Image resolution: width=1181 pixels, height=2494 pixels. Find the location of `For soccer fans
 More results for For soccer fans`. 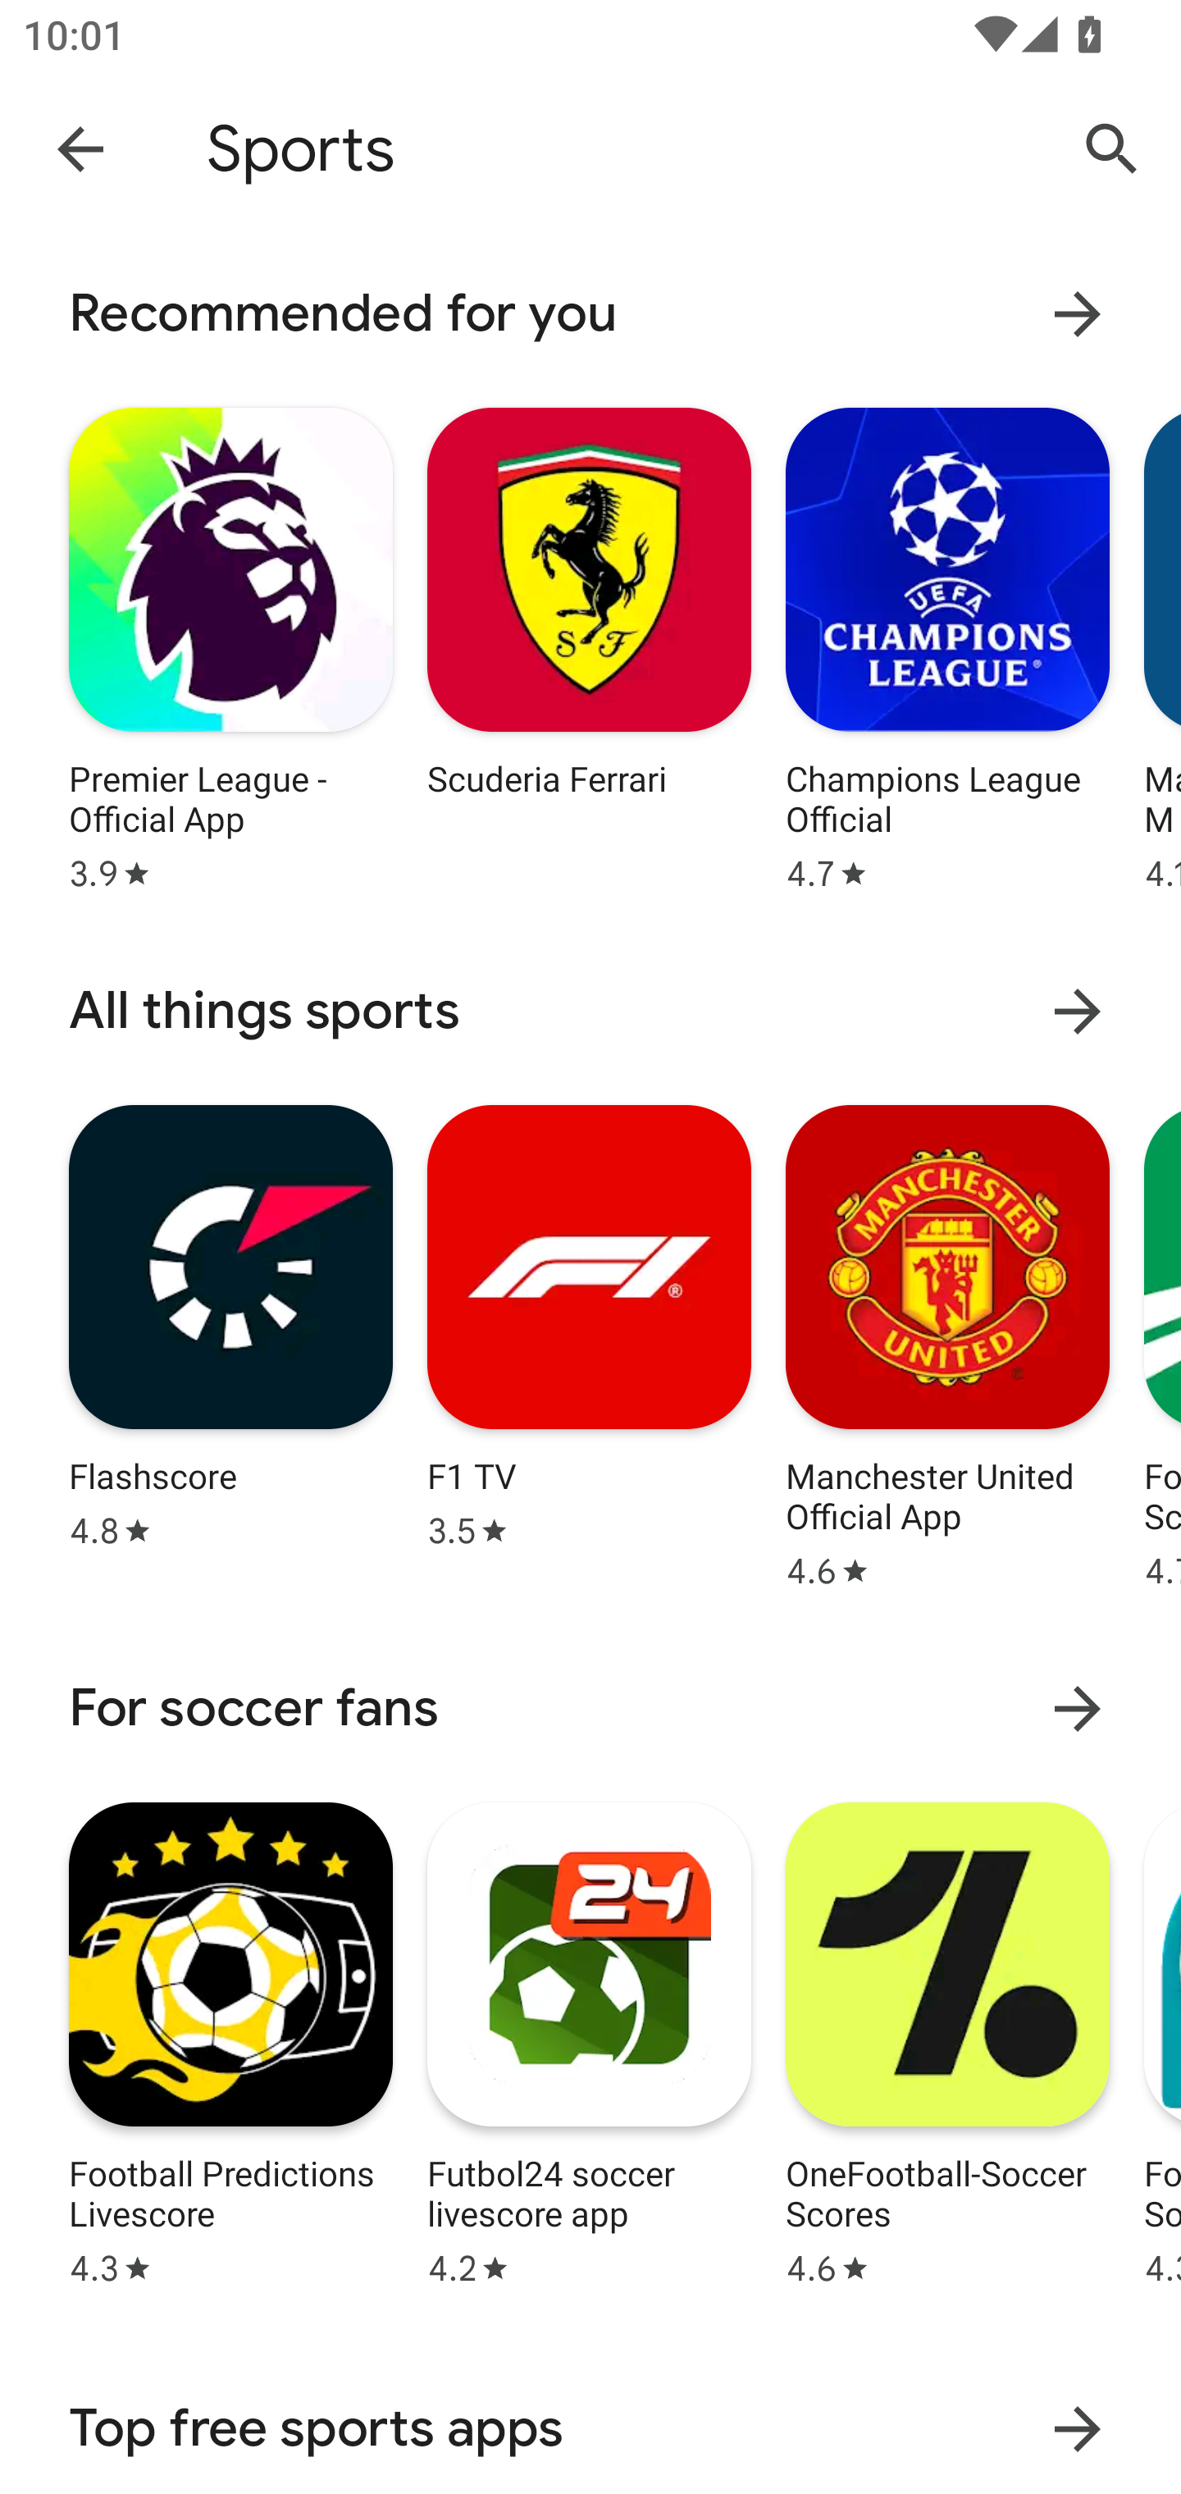

For soccer fans
 More results for For soccer fans is located at coordinates (590, 1708).